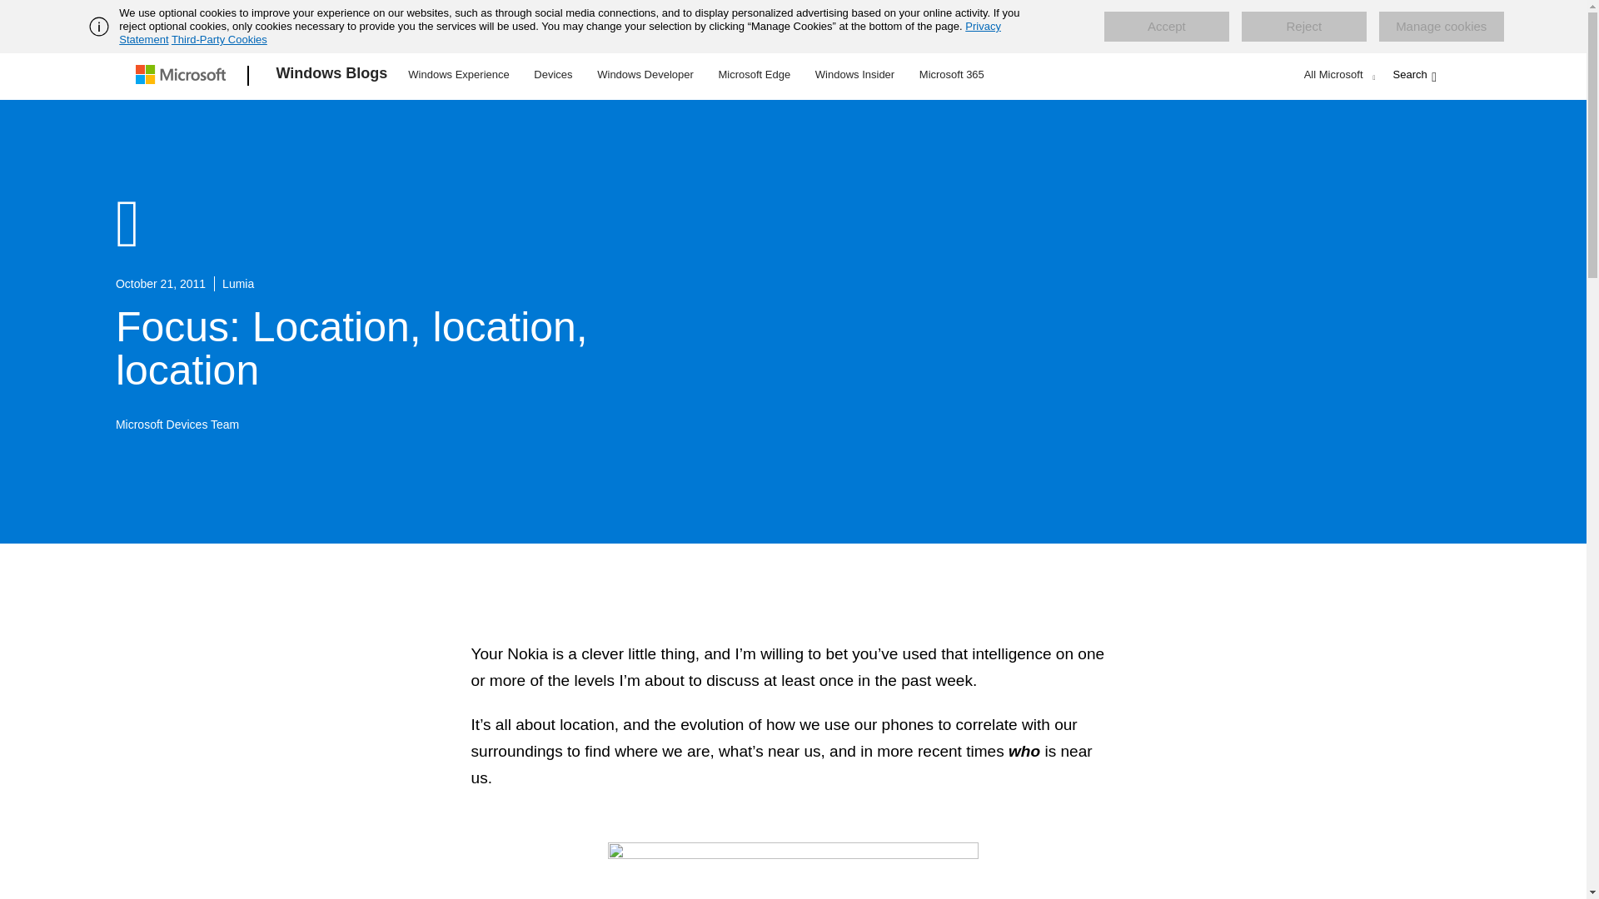 This screenshot has height=899, width=1599. I want to click on Windows Insider, so click(854, 73).